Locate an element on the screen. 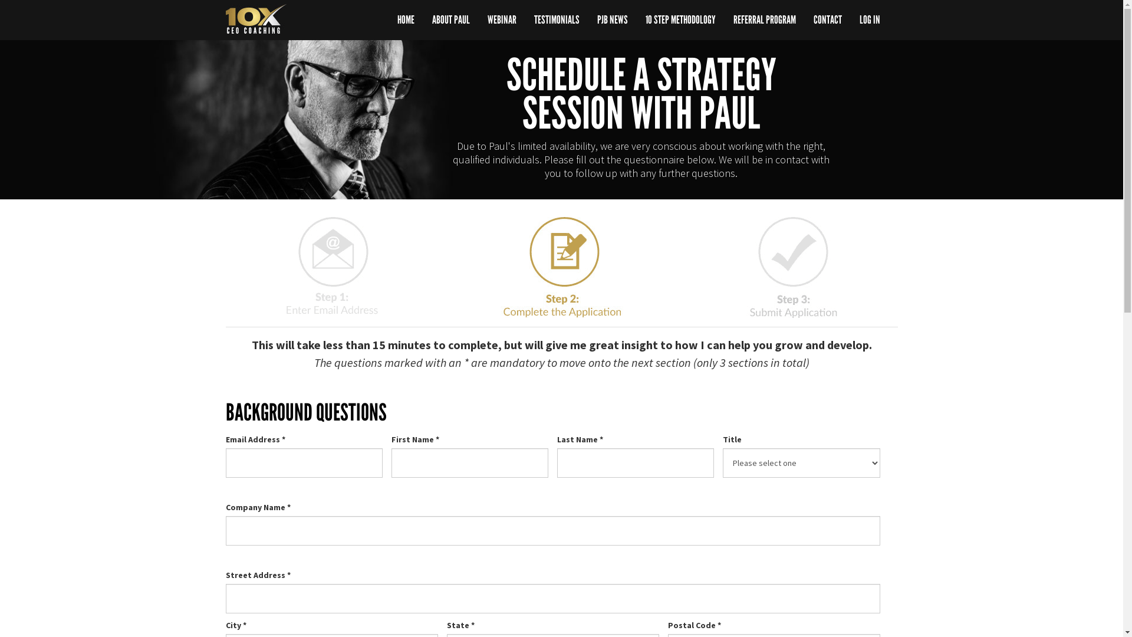  WEBINAR is located at coordinates (502, 20).